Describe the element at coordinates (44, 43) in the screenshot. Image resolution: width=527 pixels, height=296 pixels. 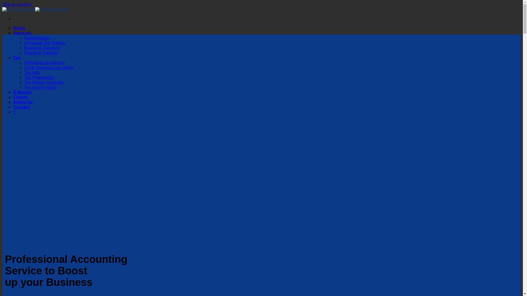
I see `Individual Tax Return` at that location.